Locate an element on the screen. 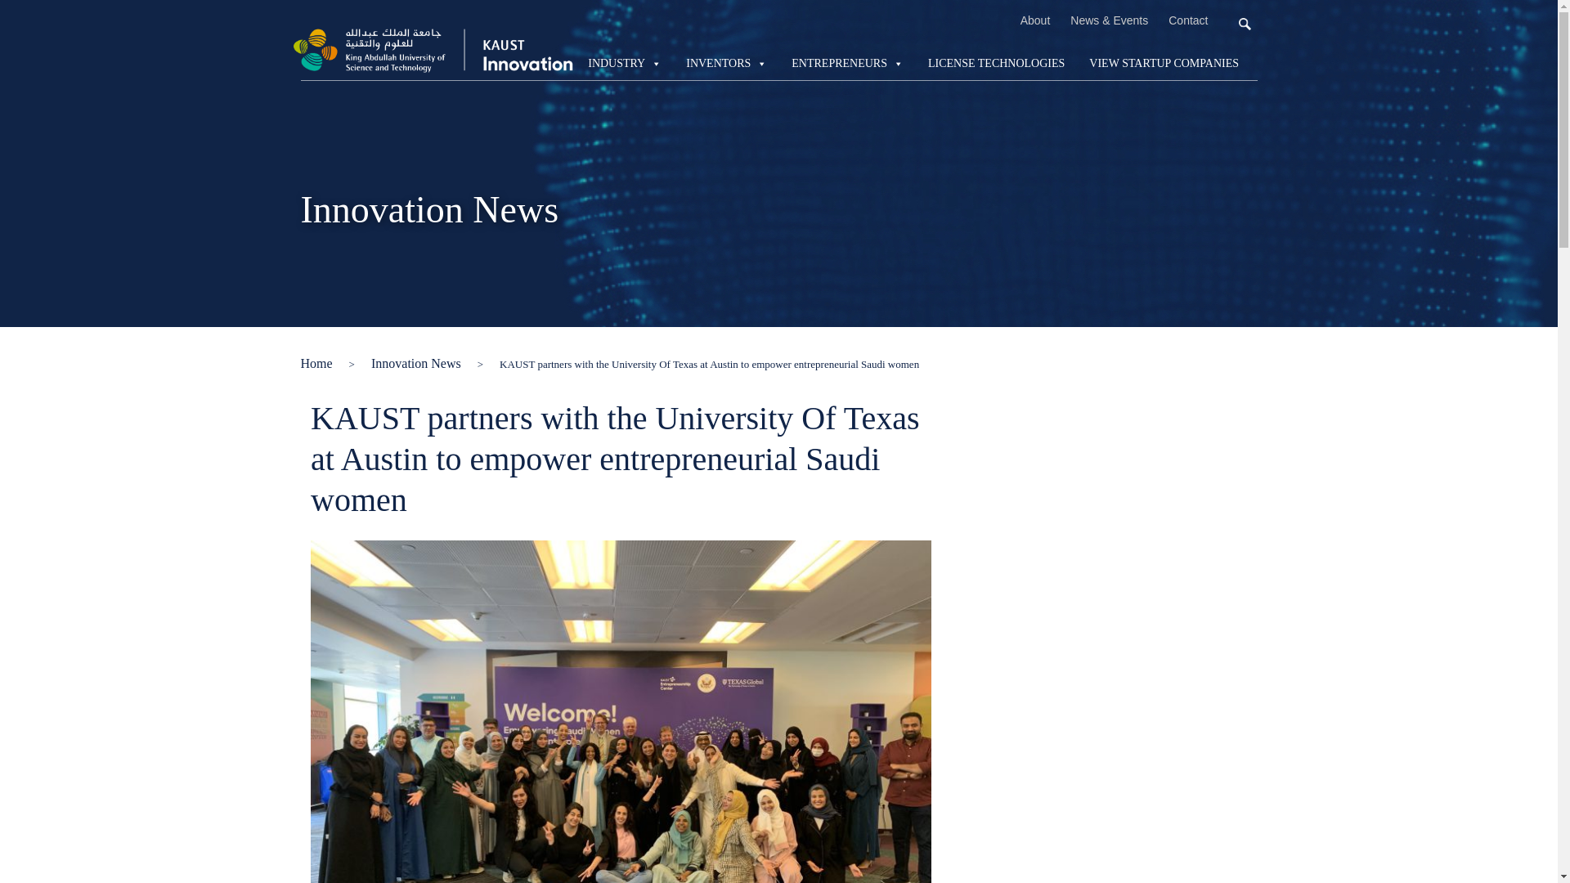 Image resolution: width=1570 pixels, height=883 pixels. Search is located at coordinates (46, 17).